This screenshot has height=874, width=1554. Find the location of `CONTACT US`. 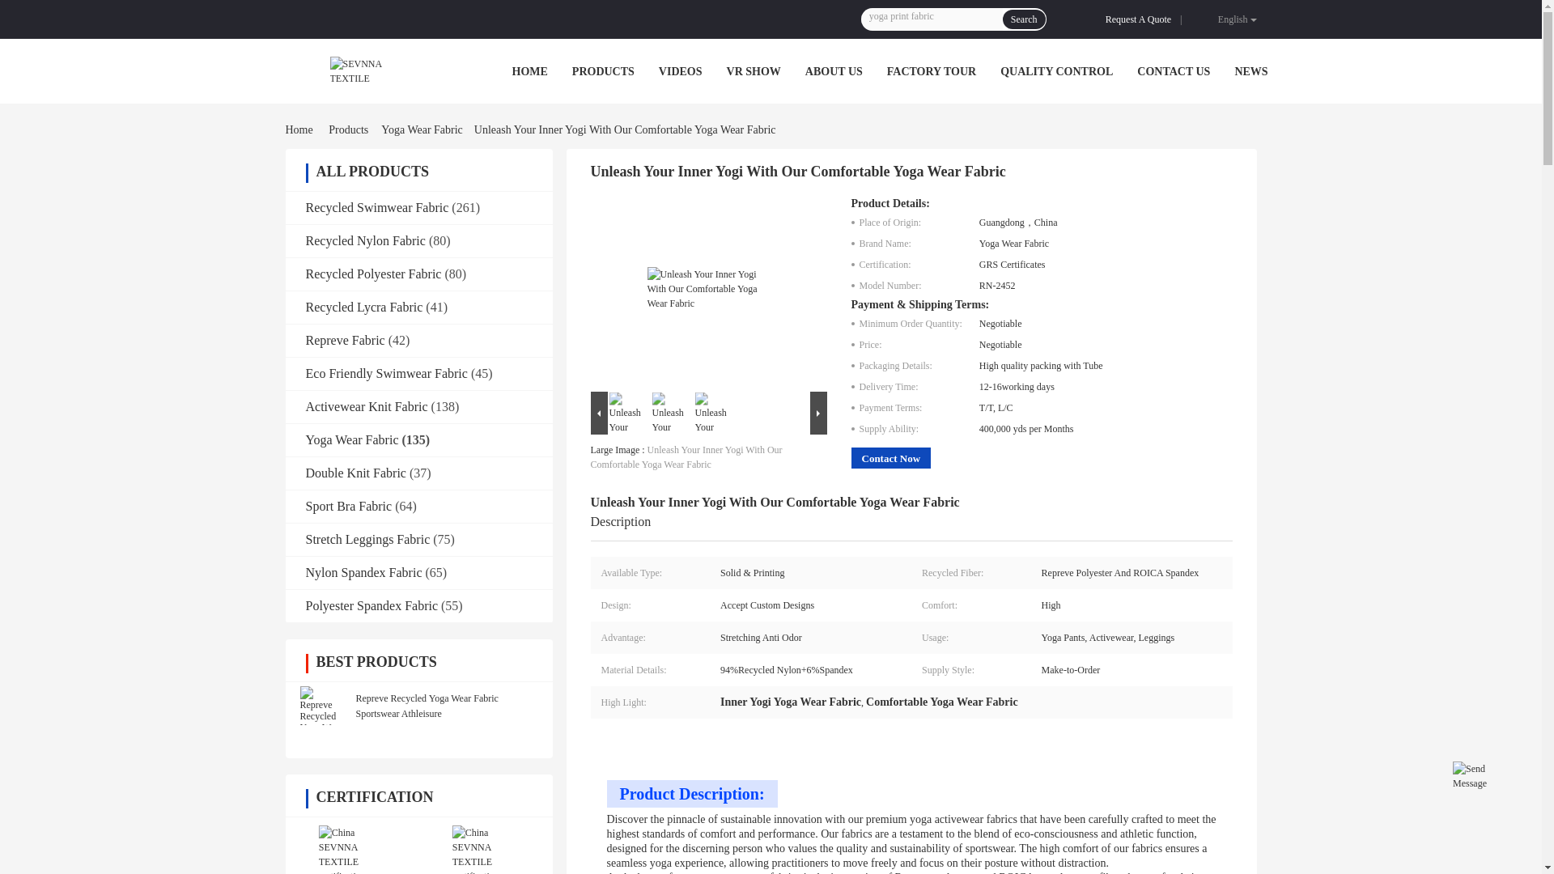

CONTACT US is located at coordinates (1174, 71).